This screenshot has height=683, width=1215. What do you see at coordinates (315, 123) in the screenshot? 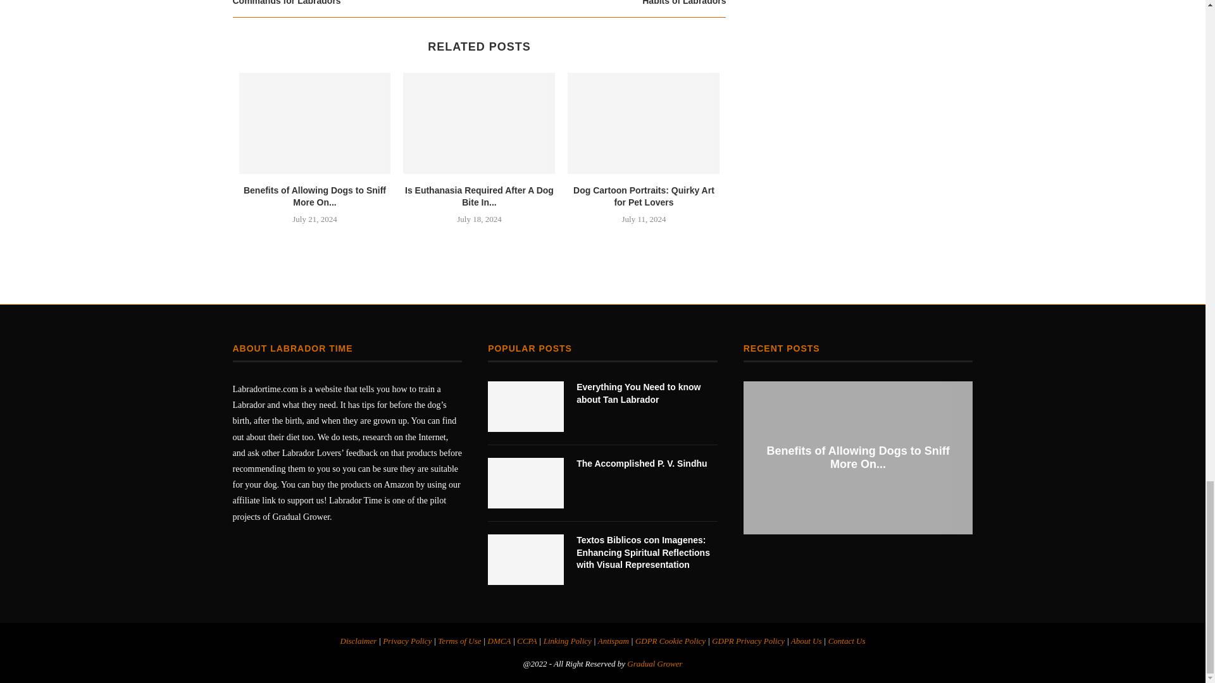
I see `Benefits of Allowing Dogs to Sniff More On Walks?` at bounding box center [315, 123].